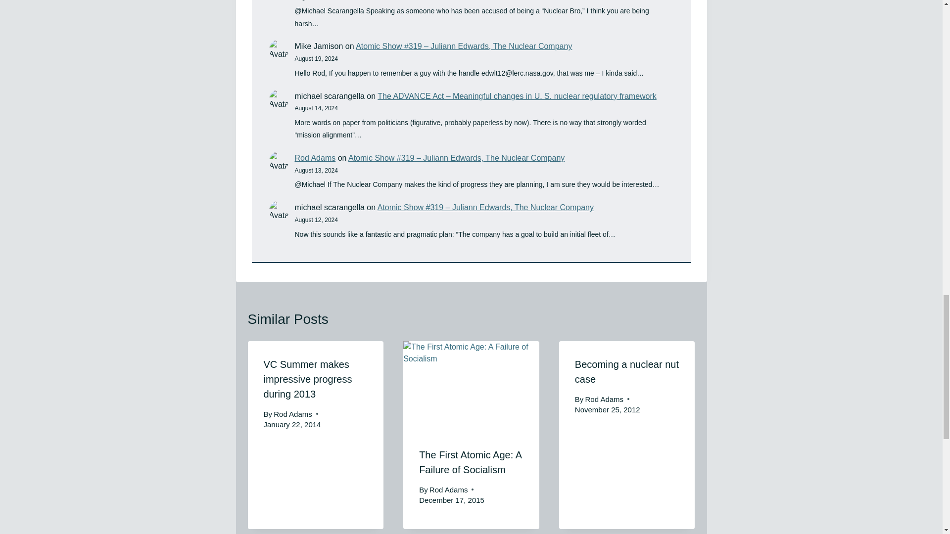 The image size is (950, 534). I want to click on Rod Adams, so click(448, 489).